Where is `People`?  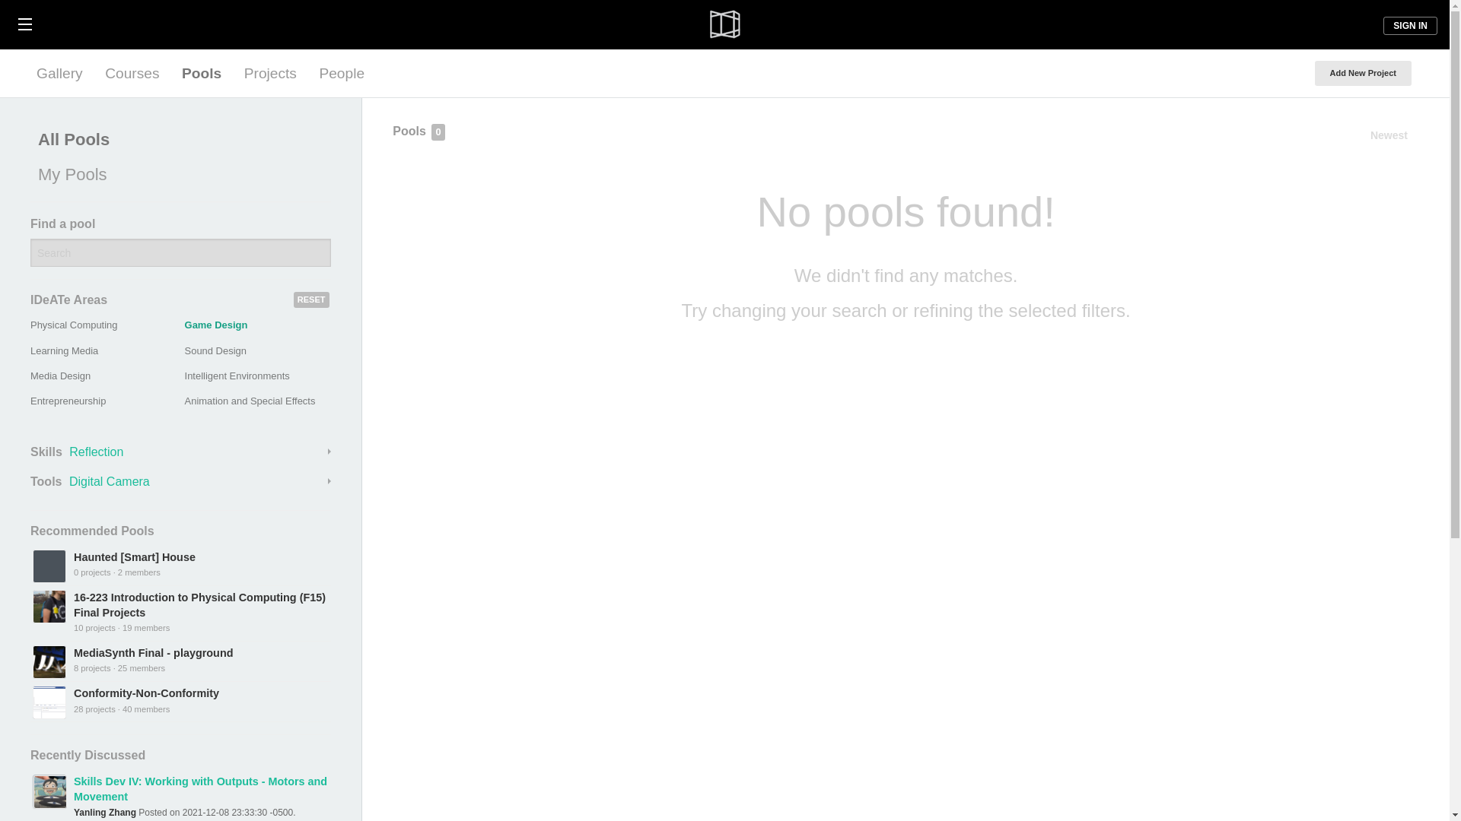
People is located at coordinates (341, 73).